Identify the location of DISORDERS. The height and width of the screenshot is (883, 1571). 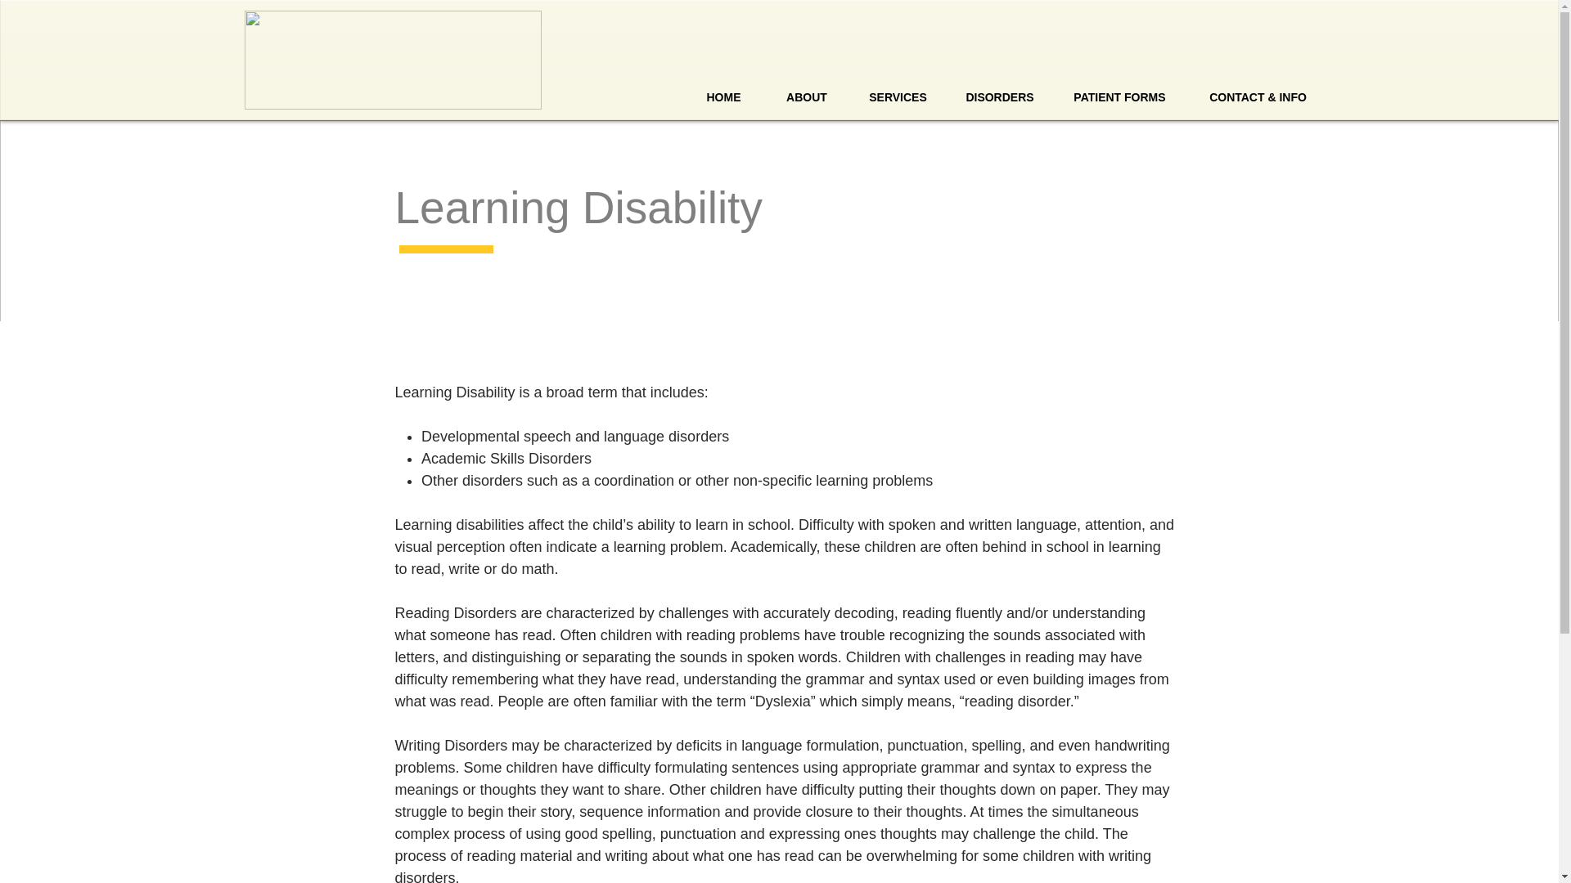
(998, 98).